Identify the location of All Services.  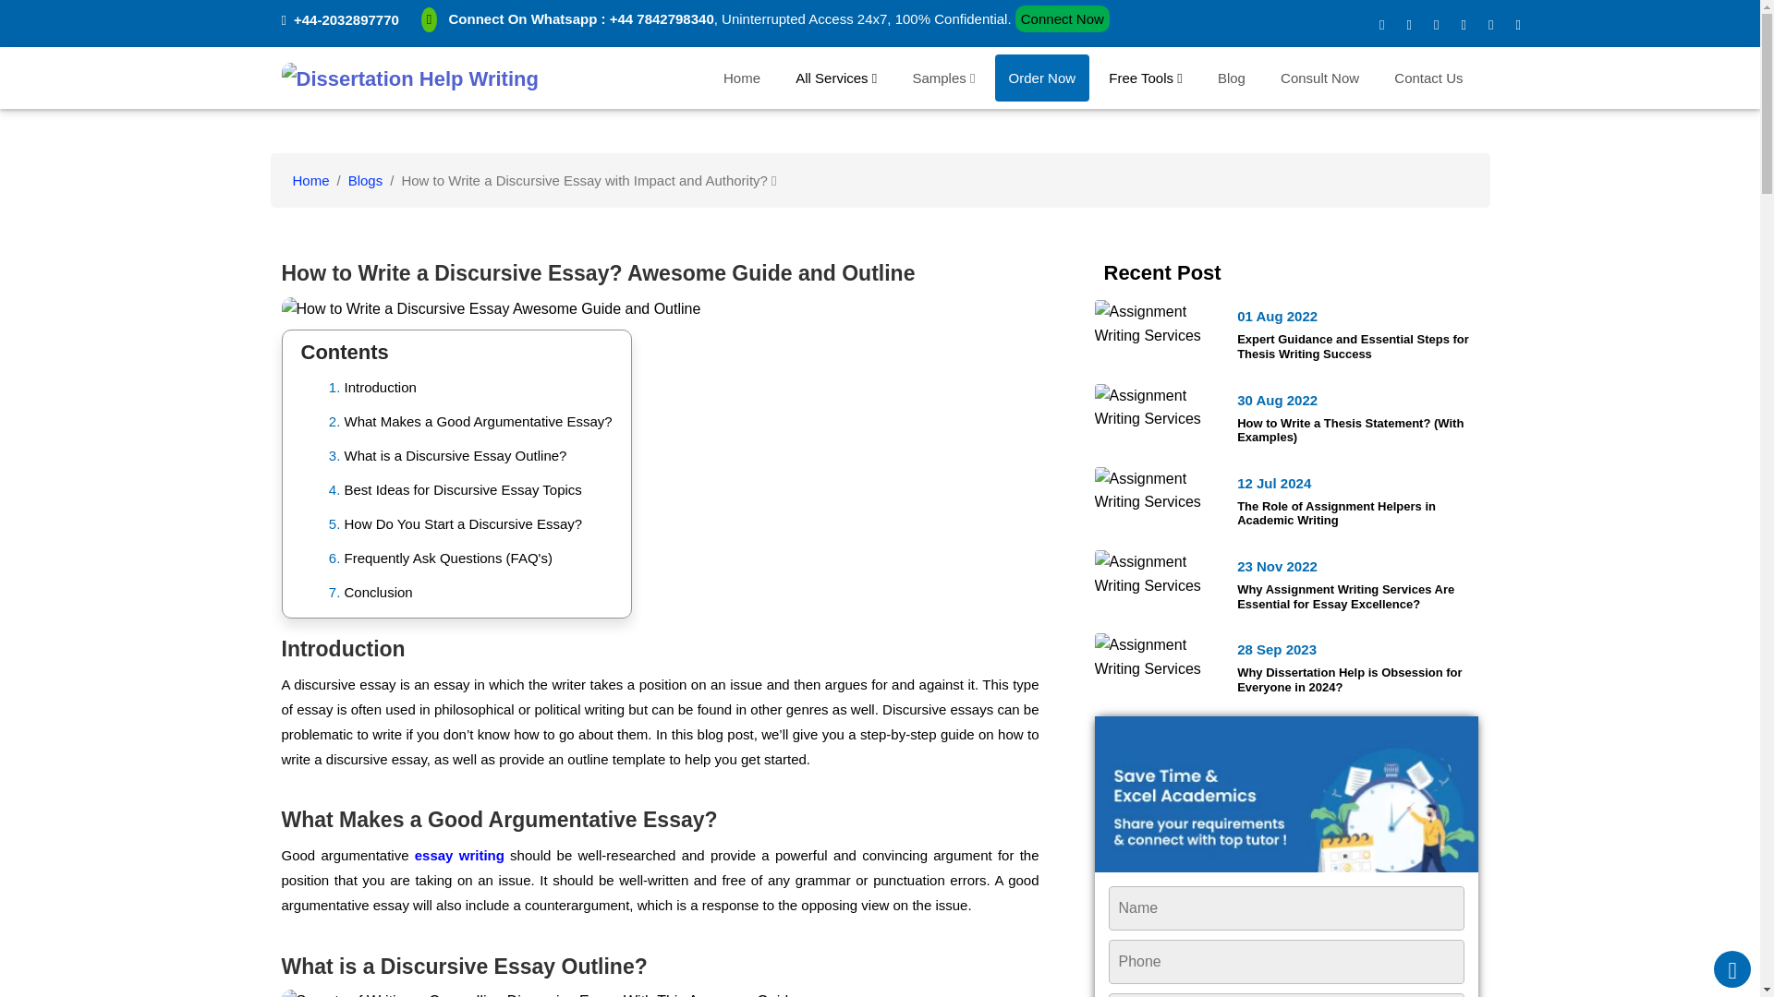
(835, 78).